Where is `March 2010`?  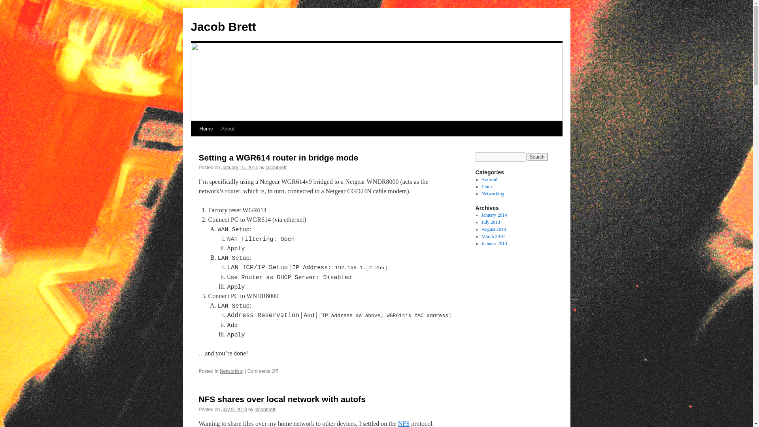 March 2010 is located at coordinates (493, 236).